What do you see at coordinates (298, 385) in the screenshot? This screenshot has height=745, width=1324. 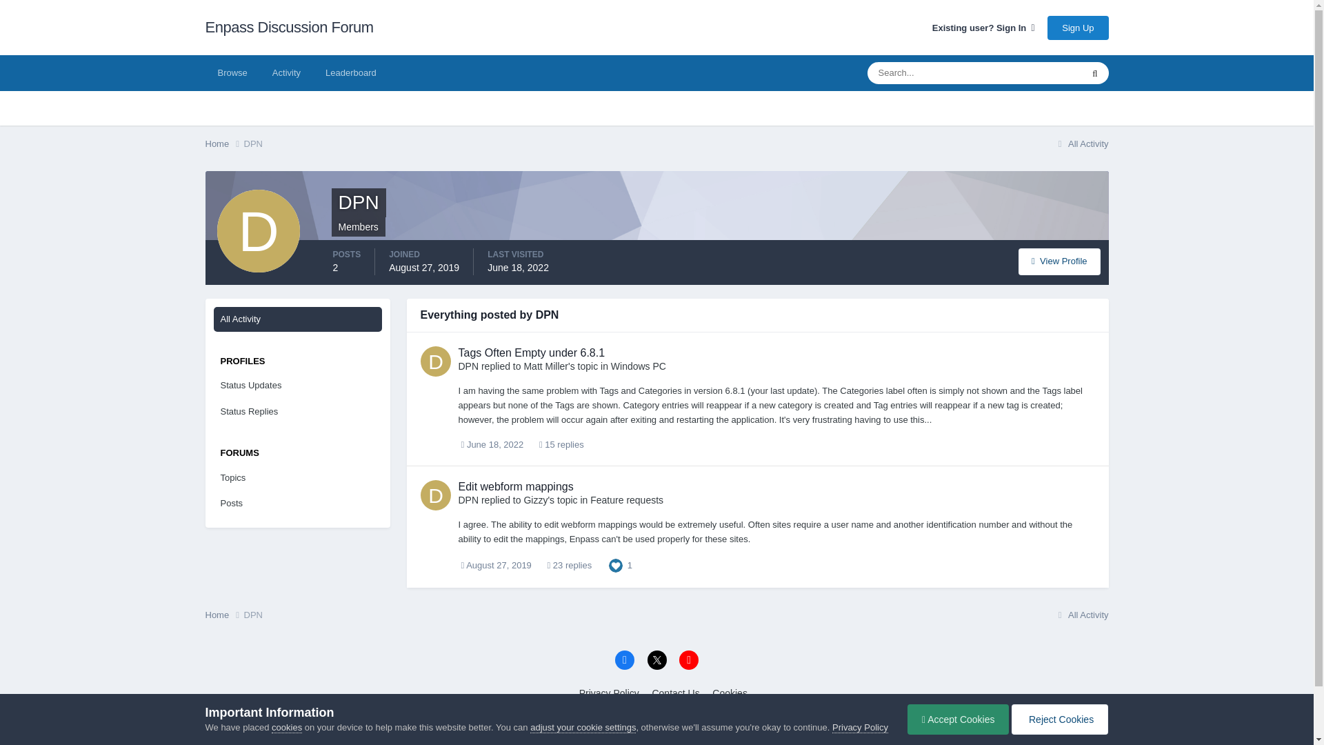 I see `Status Updates` at bounding box center [298, 385].